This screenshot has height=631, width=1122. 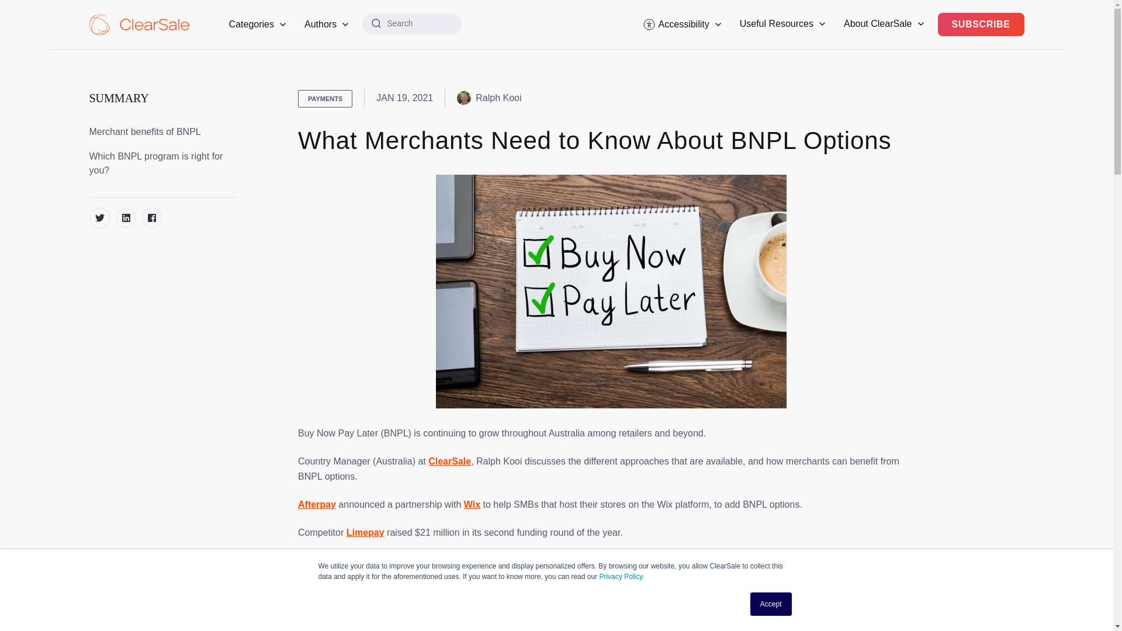 What do you see at coordinates (257, 25) in the screenshot?
I see `Categories` at bounding box center [257, 25].